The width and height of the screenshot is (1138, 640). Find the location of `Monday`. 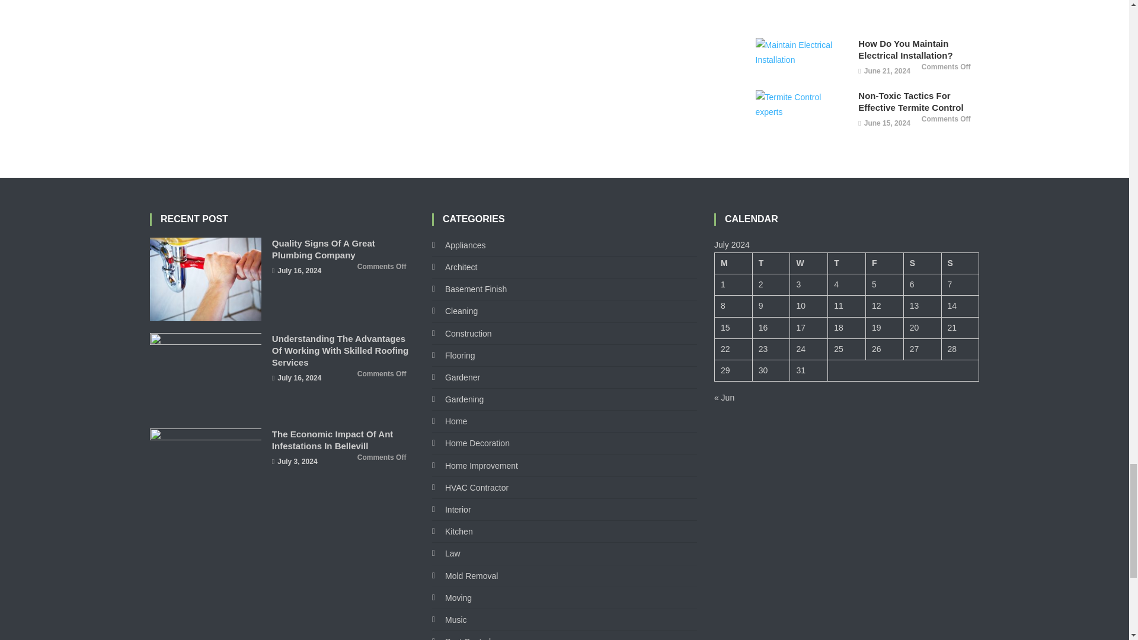

Monday is located at coordinates (733, 263).